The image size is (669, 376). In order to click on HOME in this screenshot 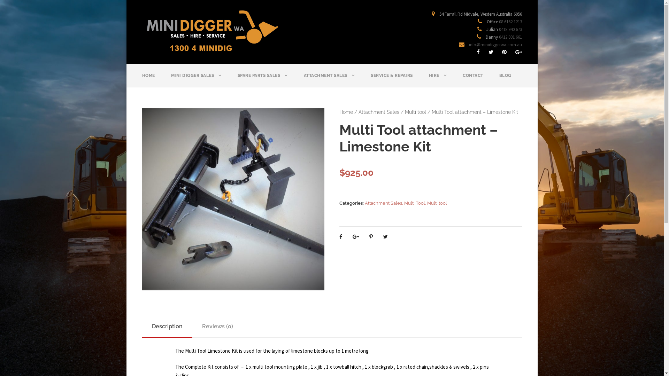, I will do `click(148, 79)`.